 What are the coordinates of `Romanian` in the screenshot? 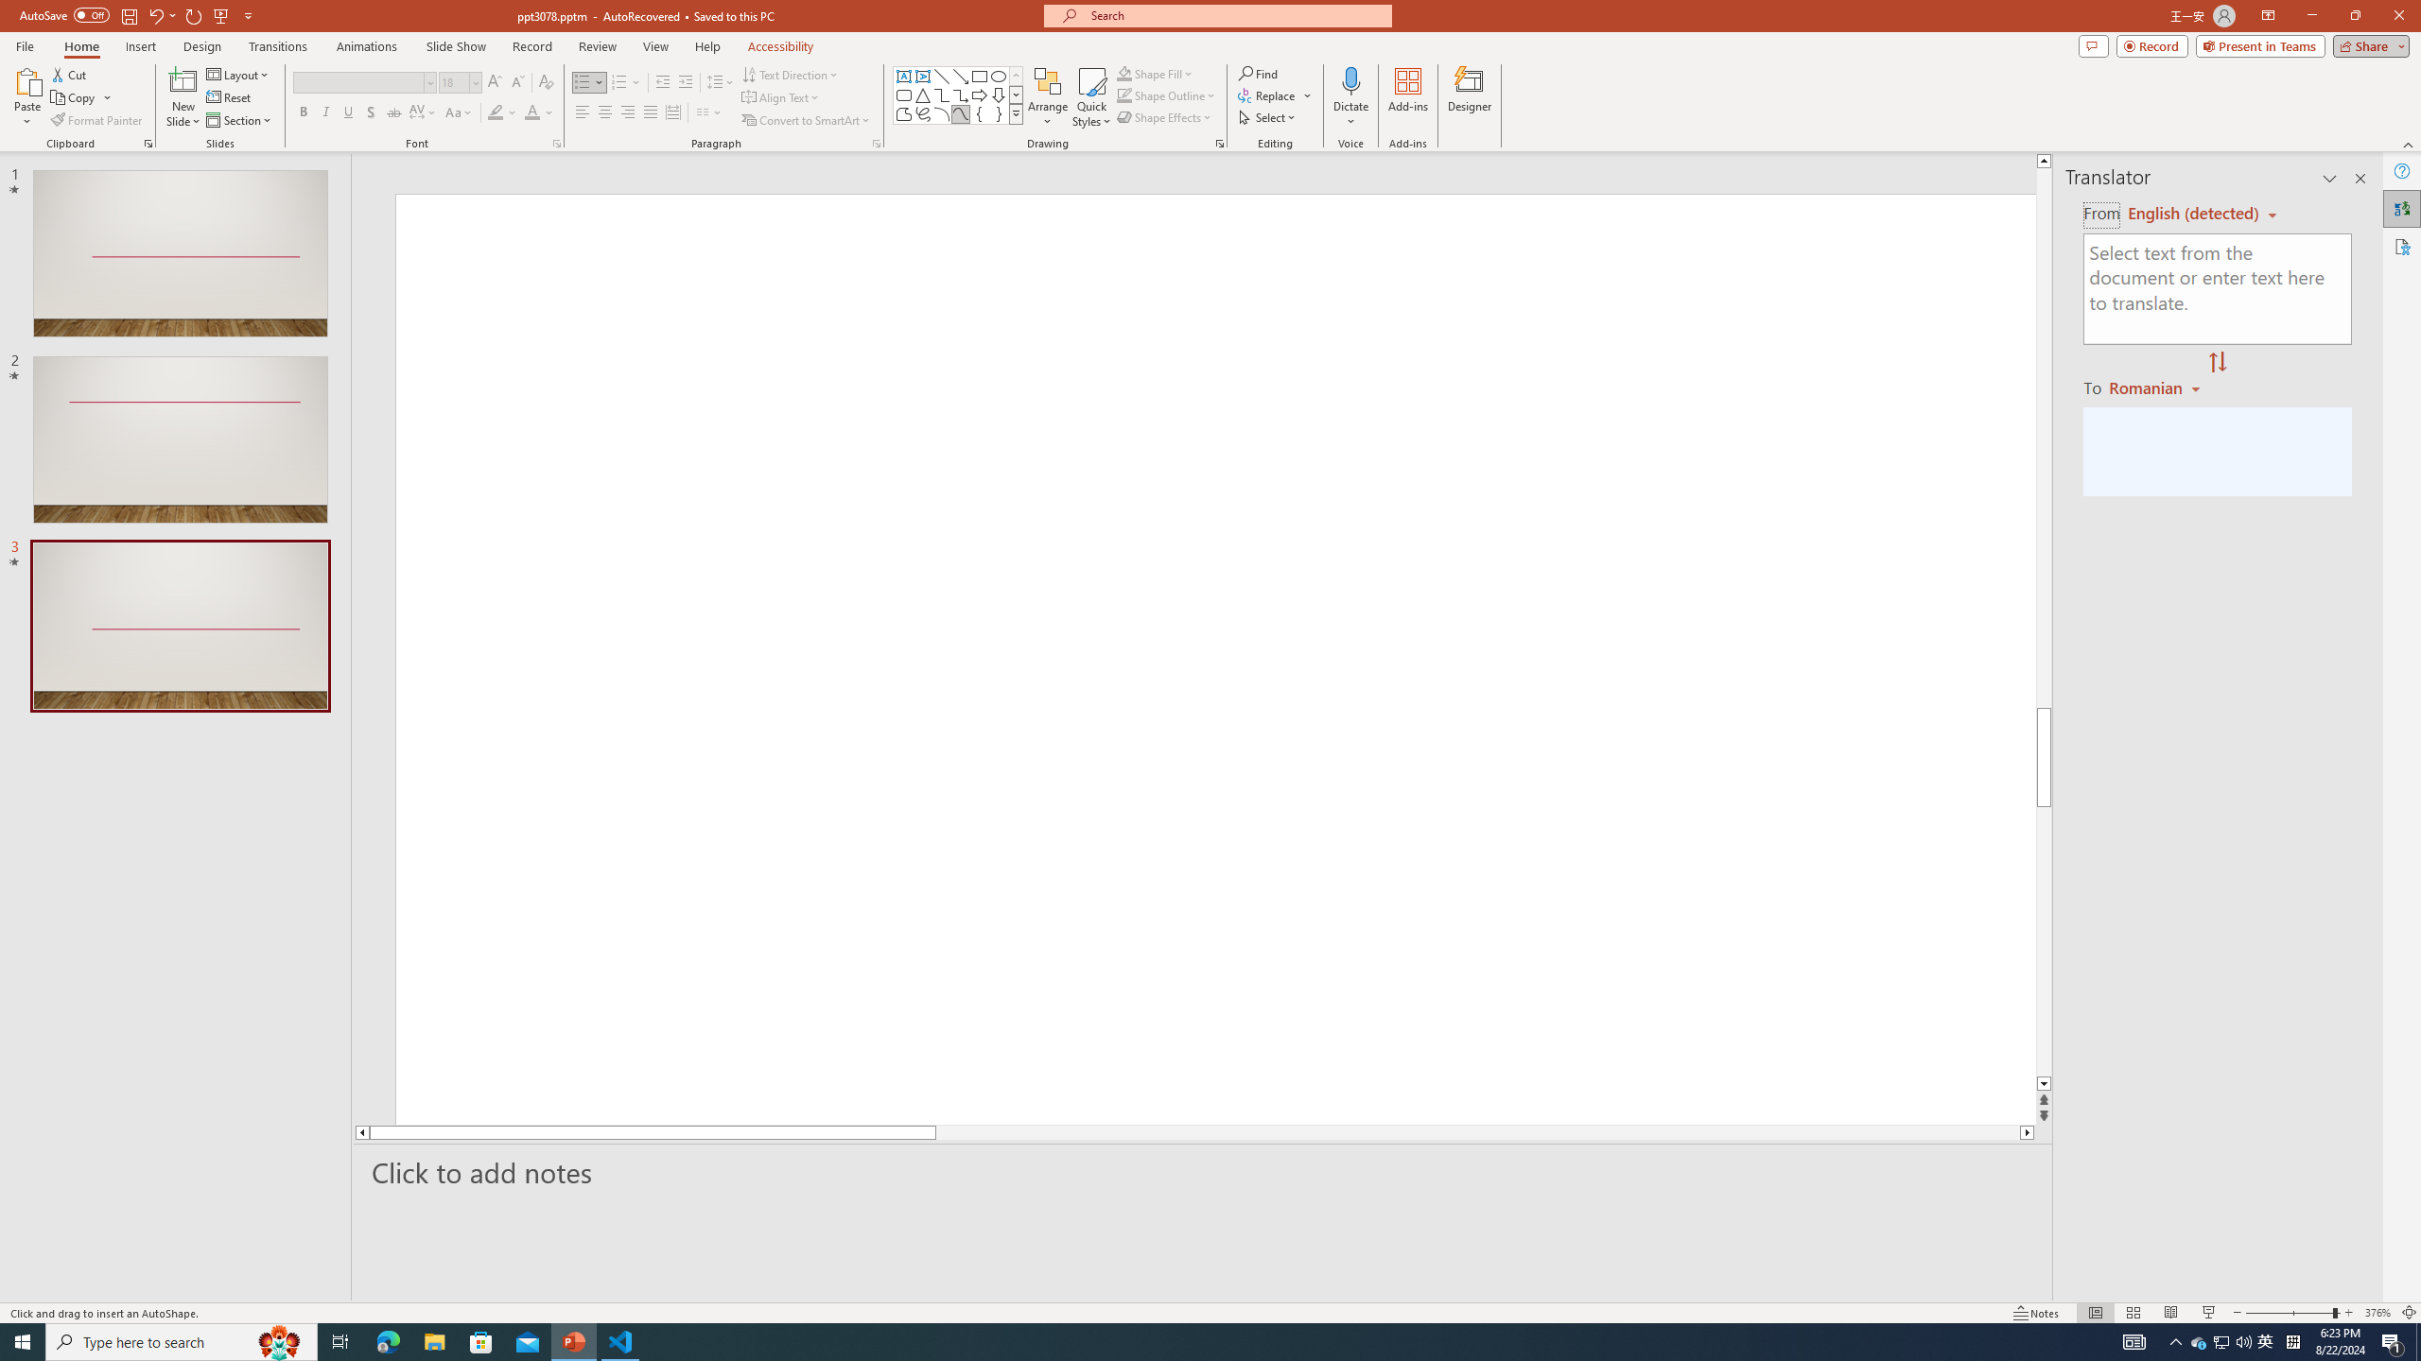 It's located at (2156, 387).